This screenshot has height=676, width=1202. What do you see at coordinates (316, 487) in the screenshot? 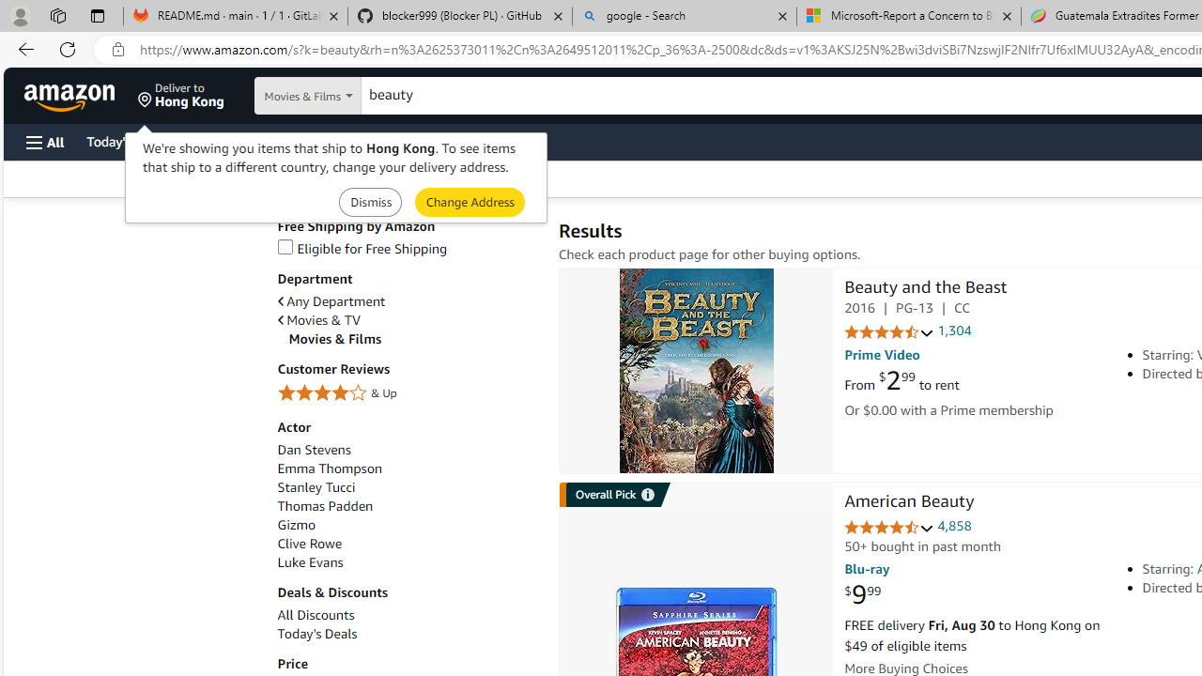
I see `Stanley Tucci` at bounding box center [316, 487].